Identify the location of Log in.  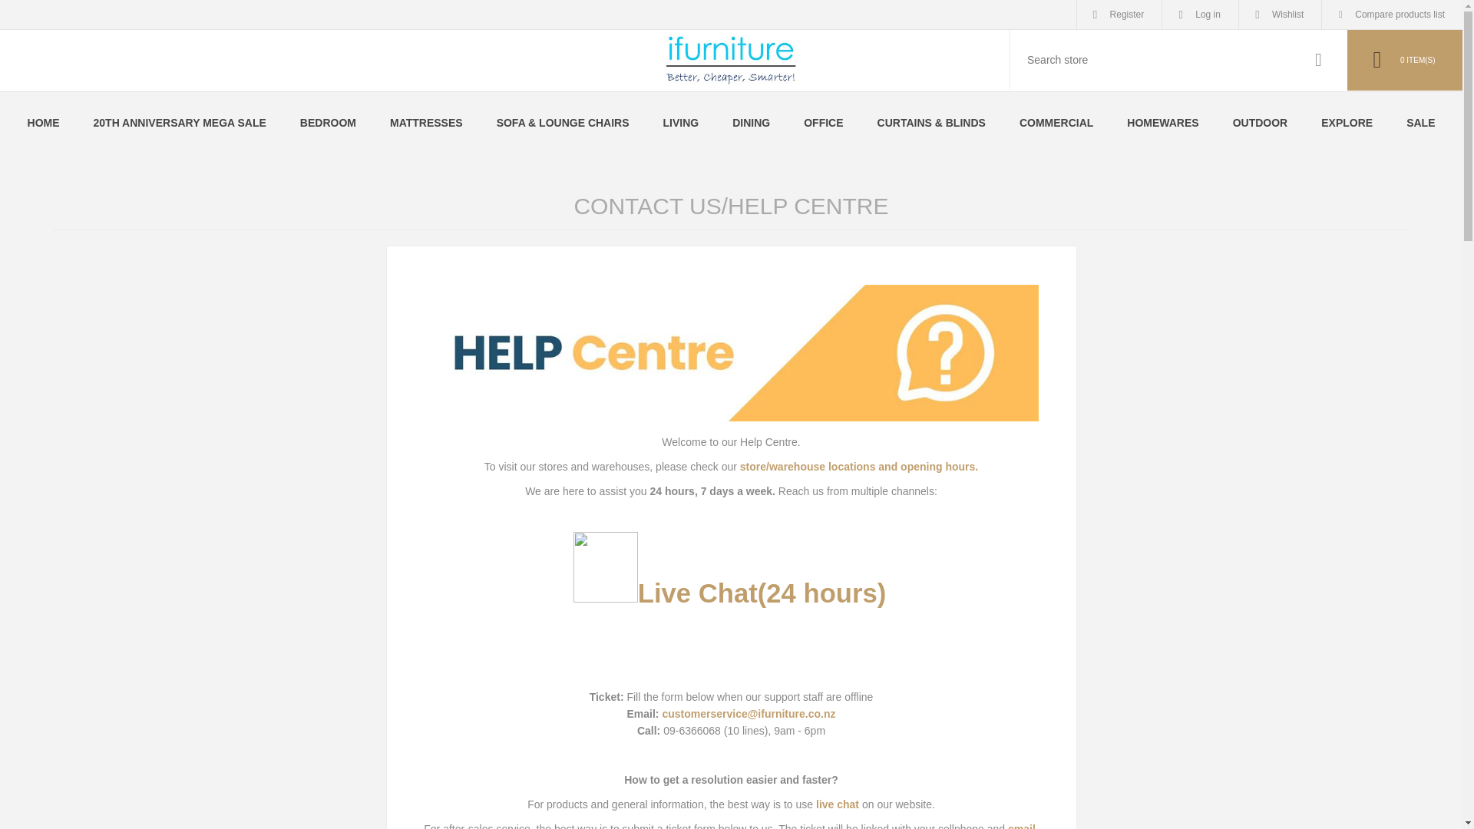
(1200, 14).